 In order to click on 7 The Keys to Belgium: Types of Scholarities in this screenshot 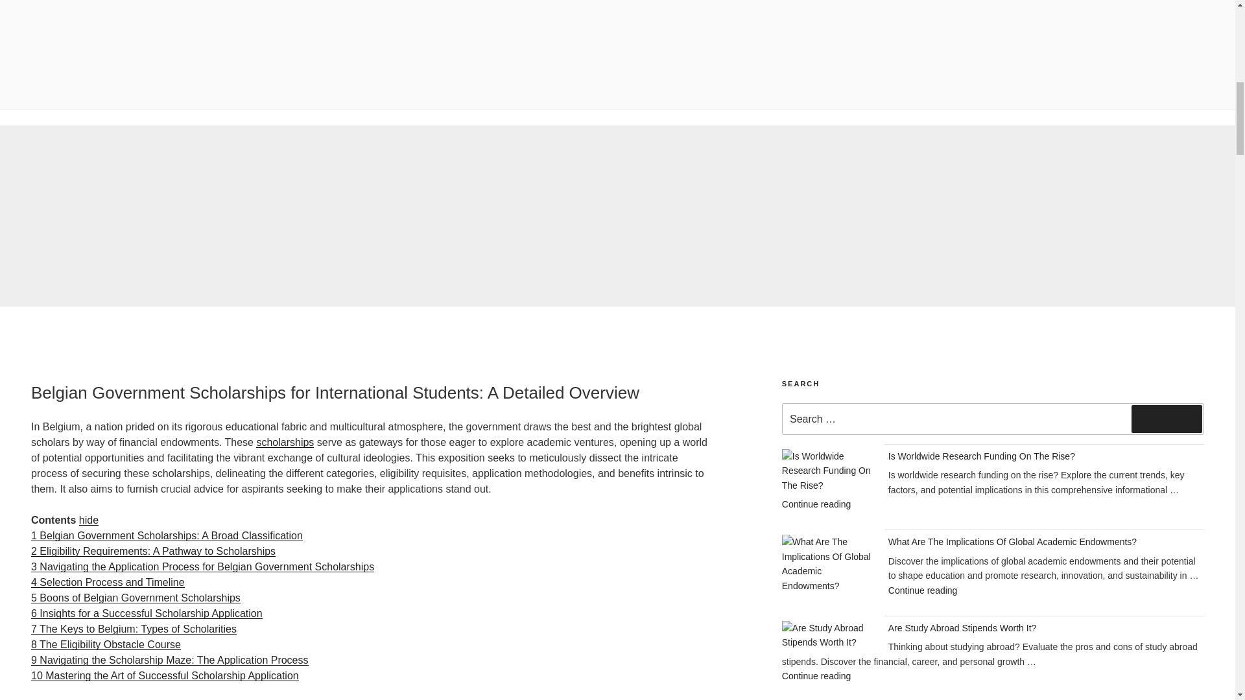, I will do `click(134, 629)`.